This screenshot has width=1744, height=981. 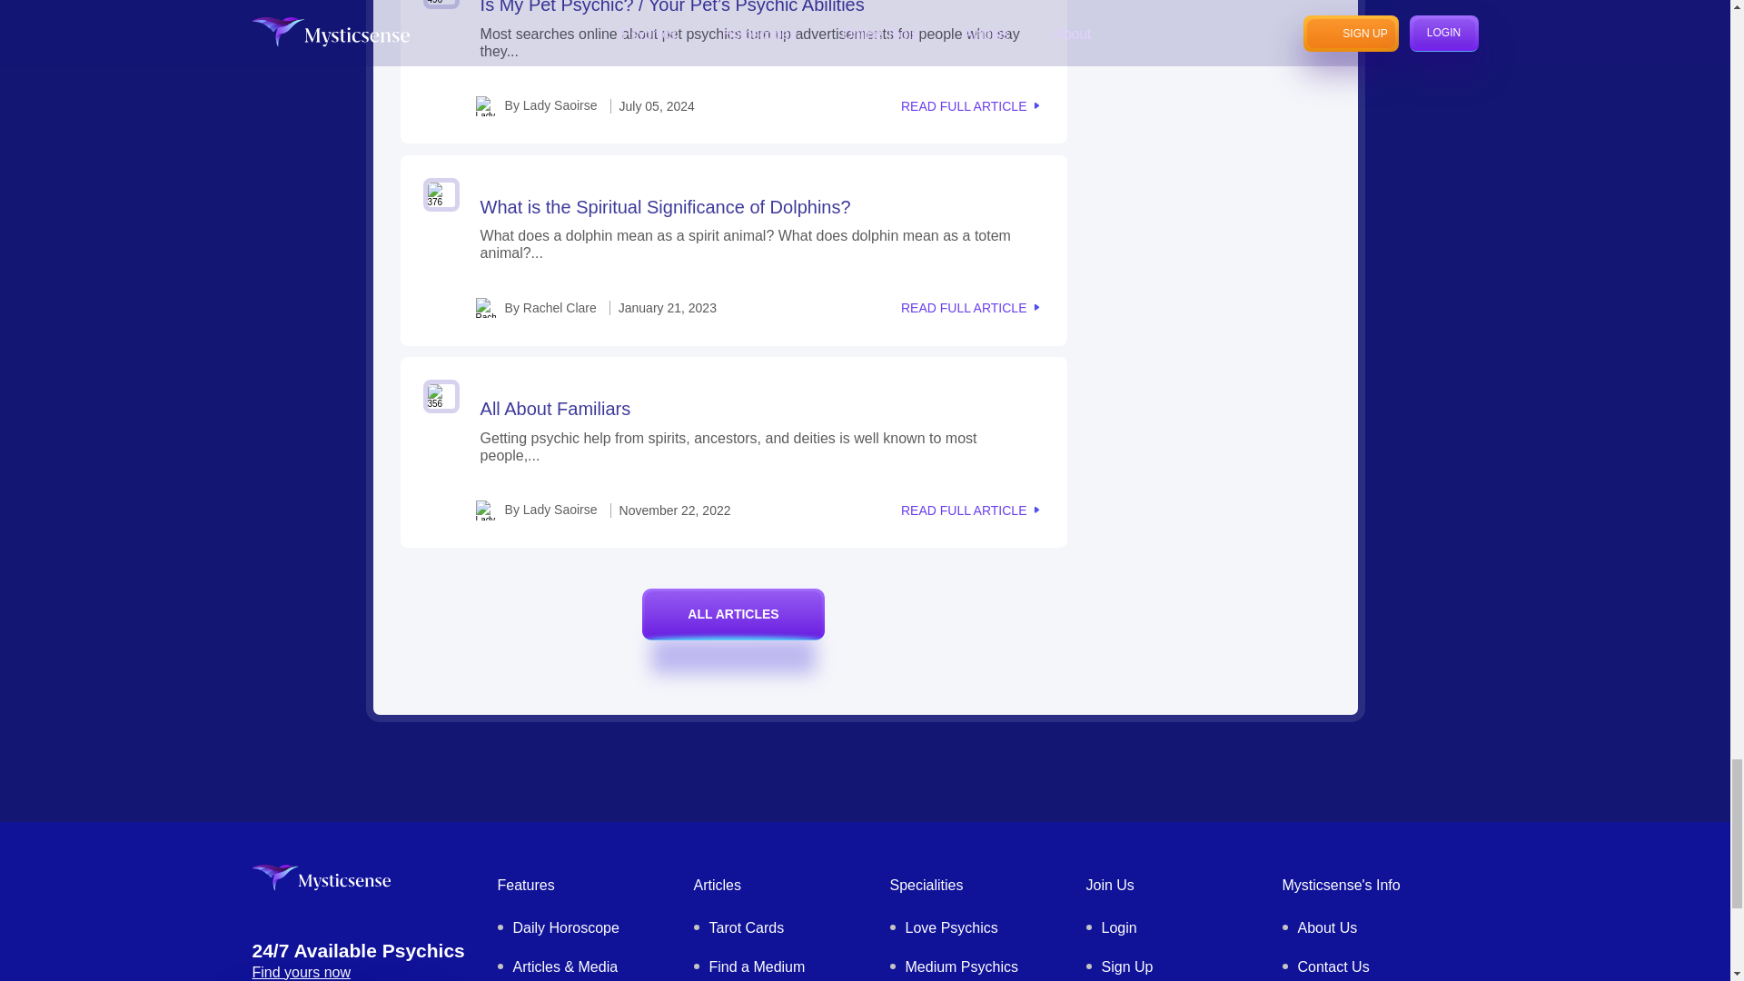 I want to click on What is the Spiritual Significance of Dolphins?, so click(x=665, y=207).